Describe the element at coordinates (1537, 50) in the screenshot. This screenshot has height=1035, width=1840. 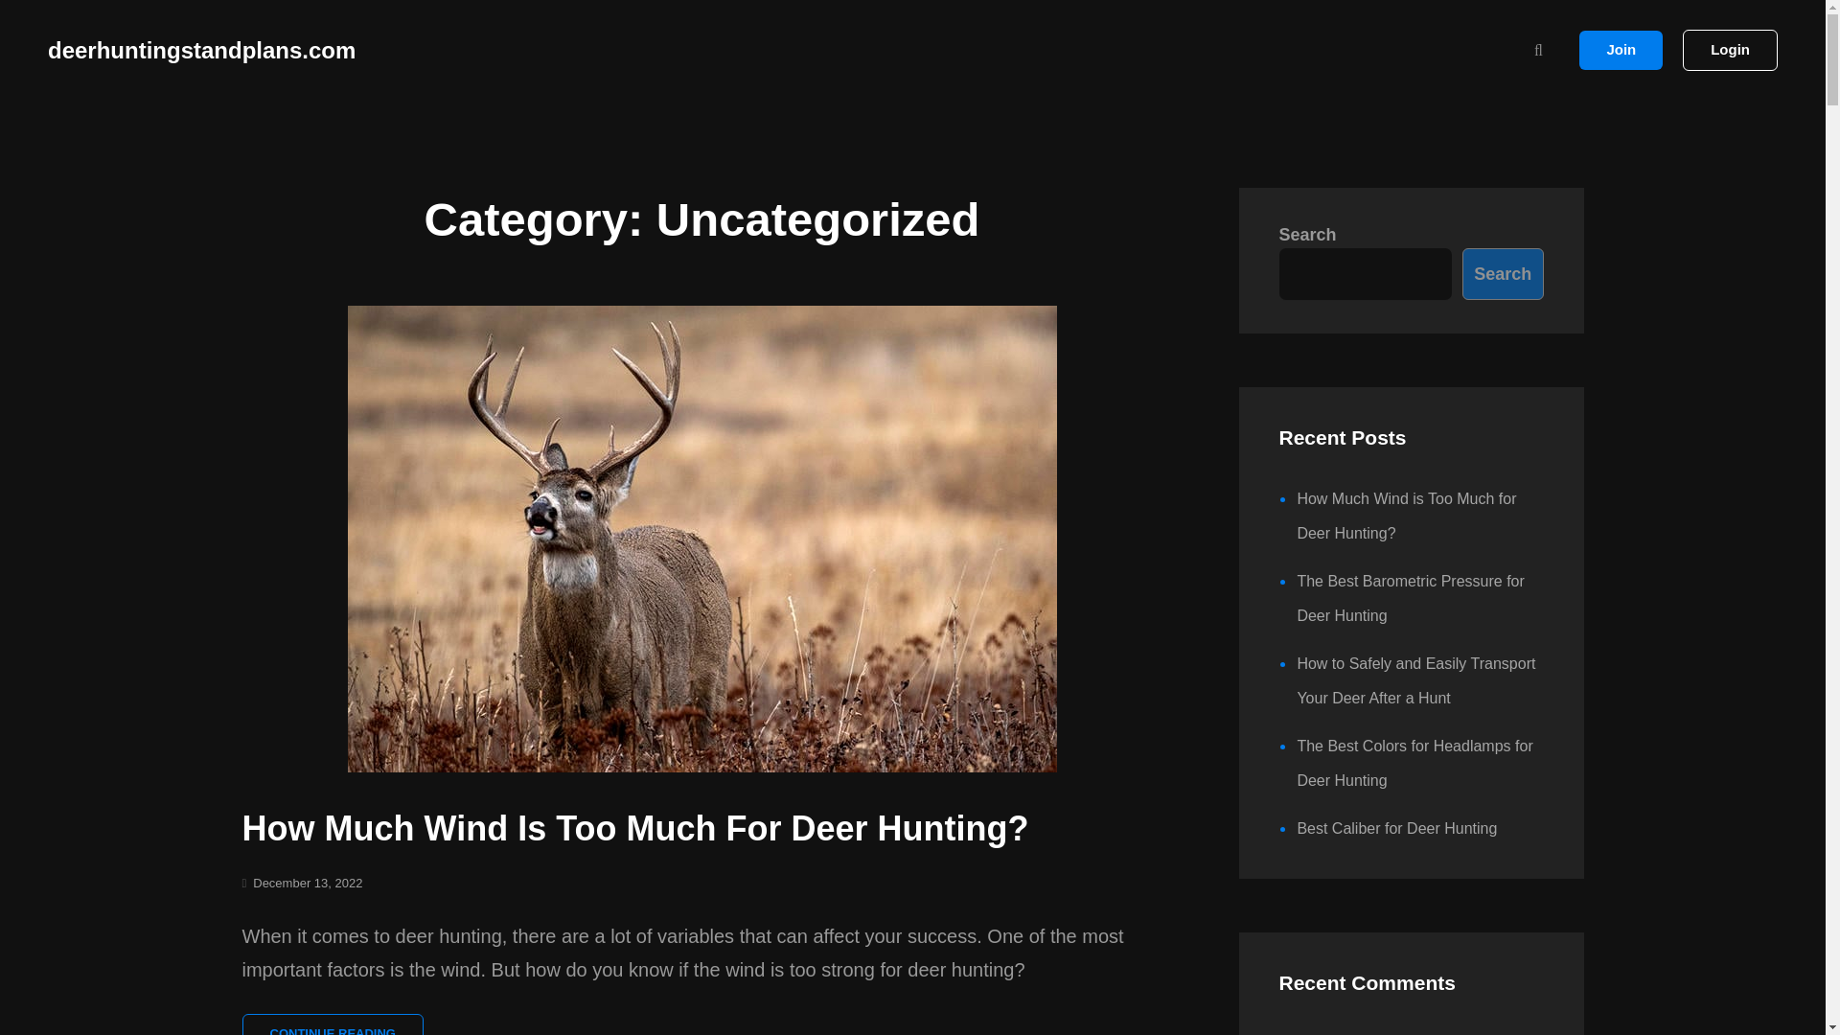
I see `SEARCH` at that location.